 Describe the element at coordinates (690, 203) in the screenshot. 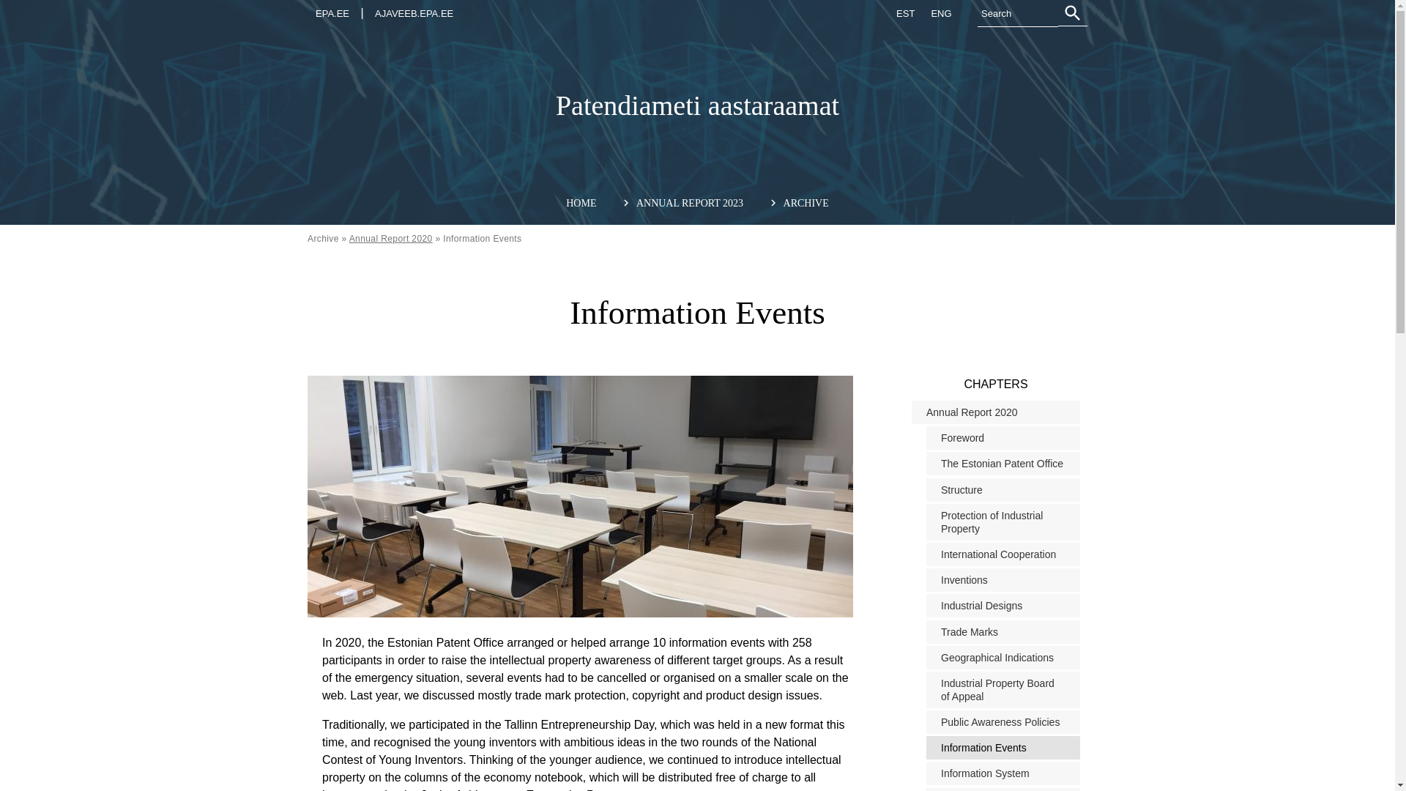

I see `ANNUAL REPORT 2023` at that location.